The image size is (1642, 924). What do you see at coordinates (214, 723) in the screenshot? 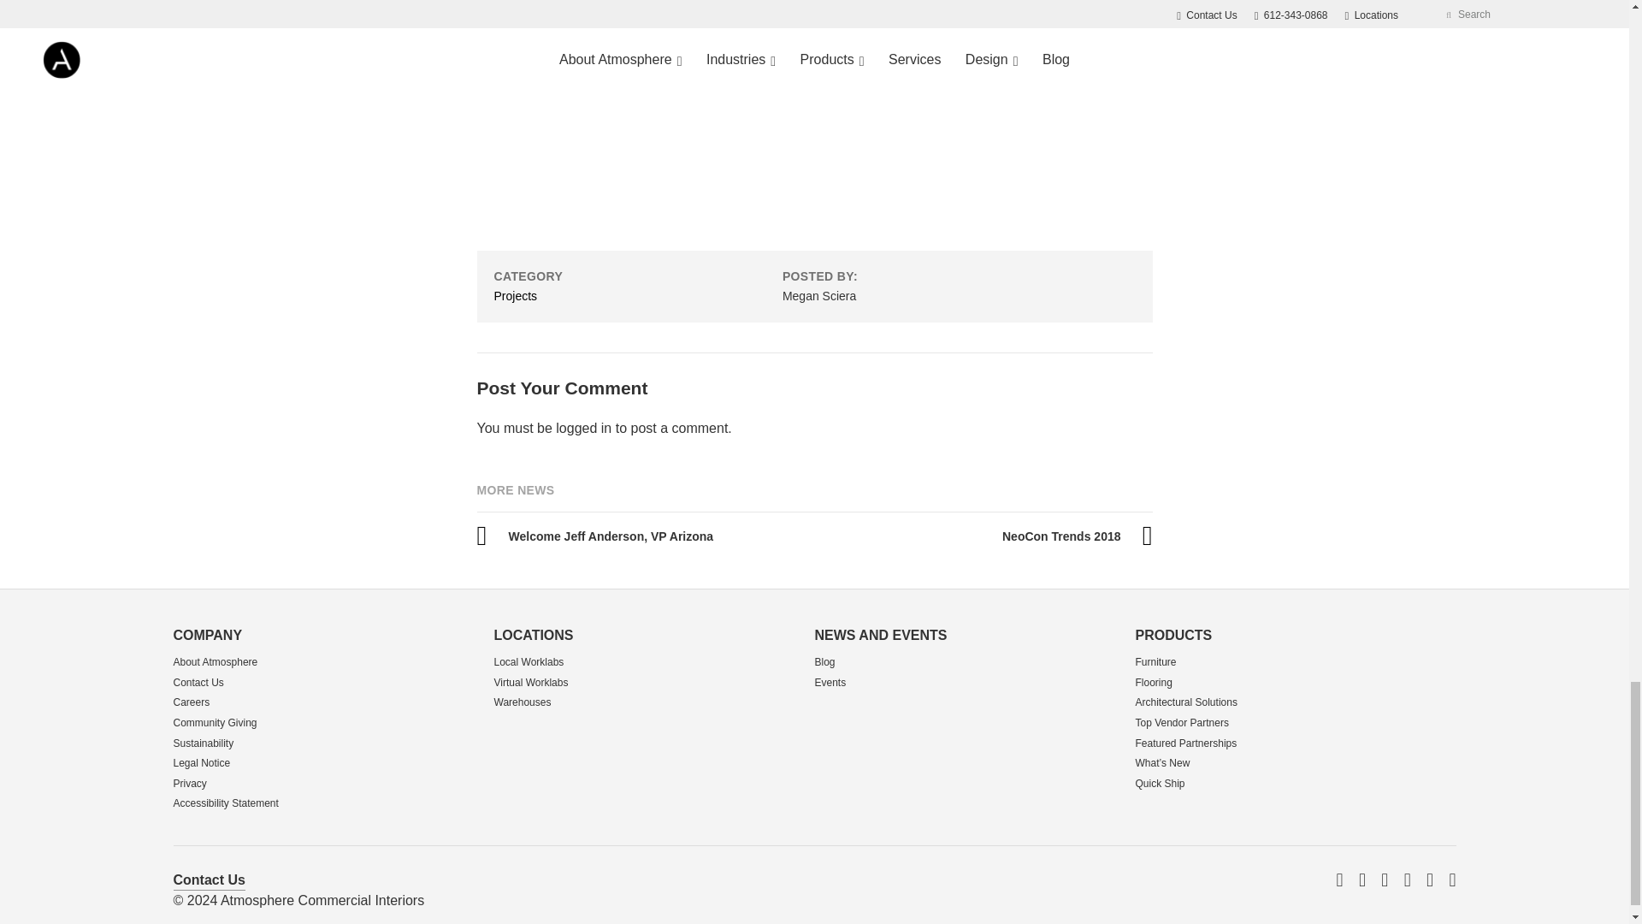
I see `Community Giving` at bounding box center [214, 723].